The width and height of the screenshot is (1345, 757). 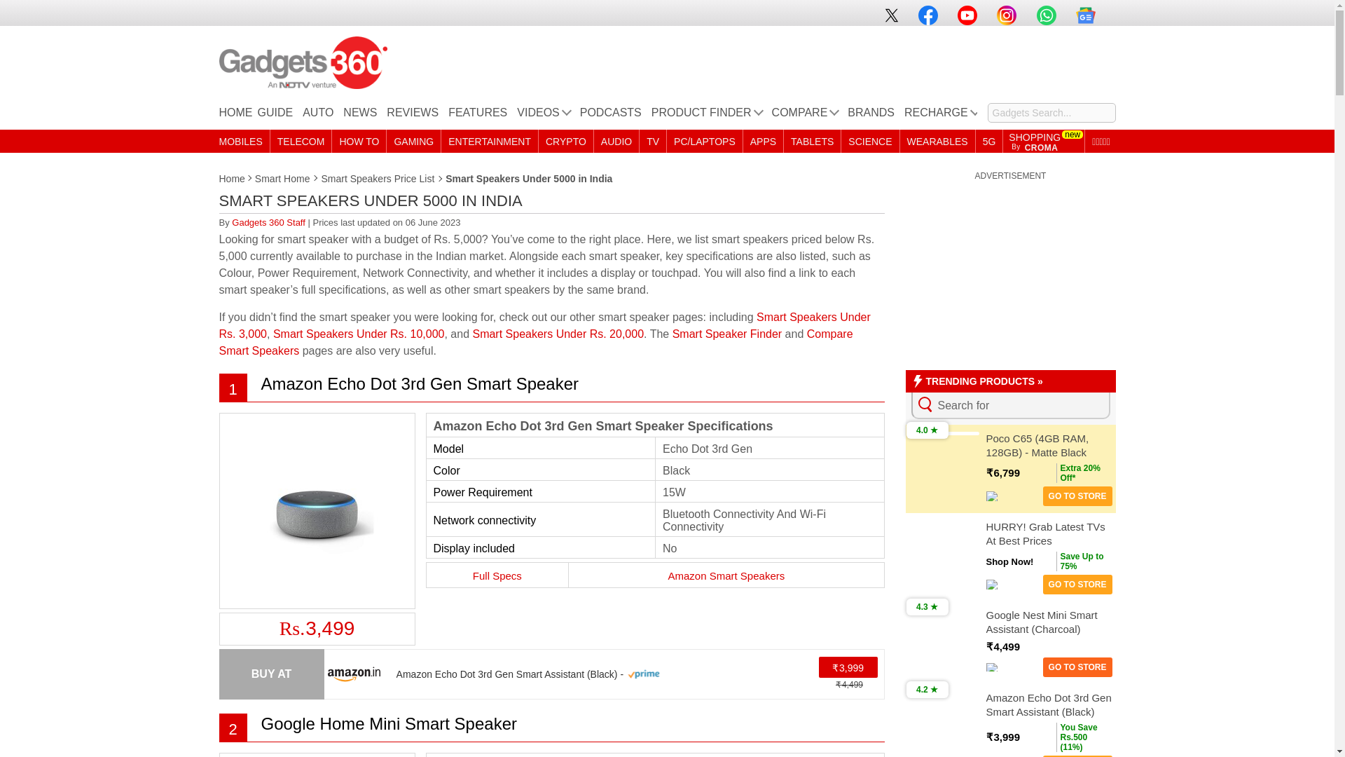 What do you see at coordinates (378, 178) in the screenshot?
I see `Smart Speakers Price List` at bounding box center [378, 178].